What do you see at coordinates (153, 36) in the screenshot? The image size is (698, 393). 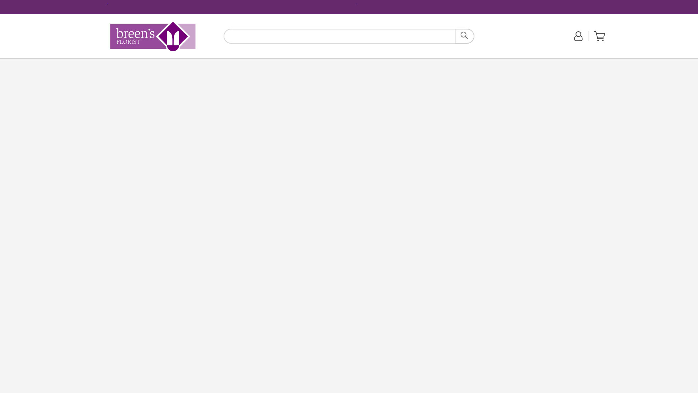 I see `All Occasions` at bounding box center [153, 36].